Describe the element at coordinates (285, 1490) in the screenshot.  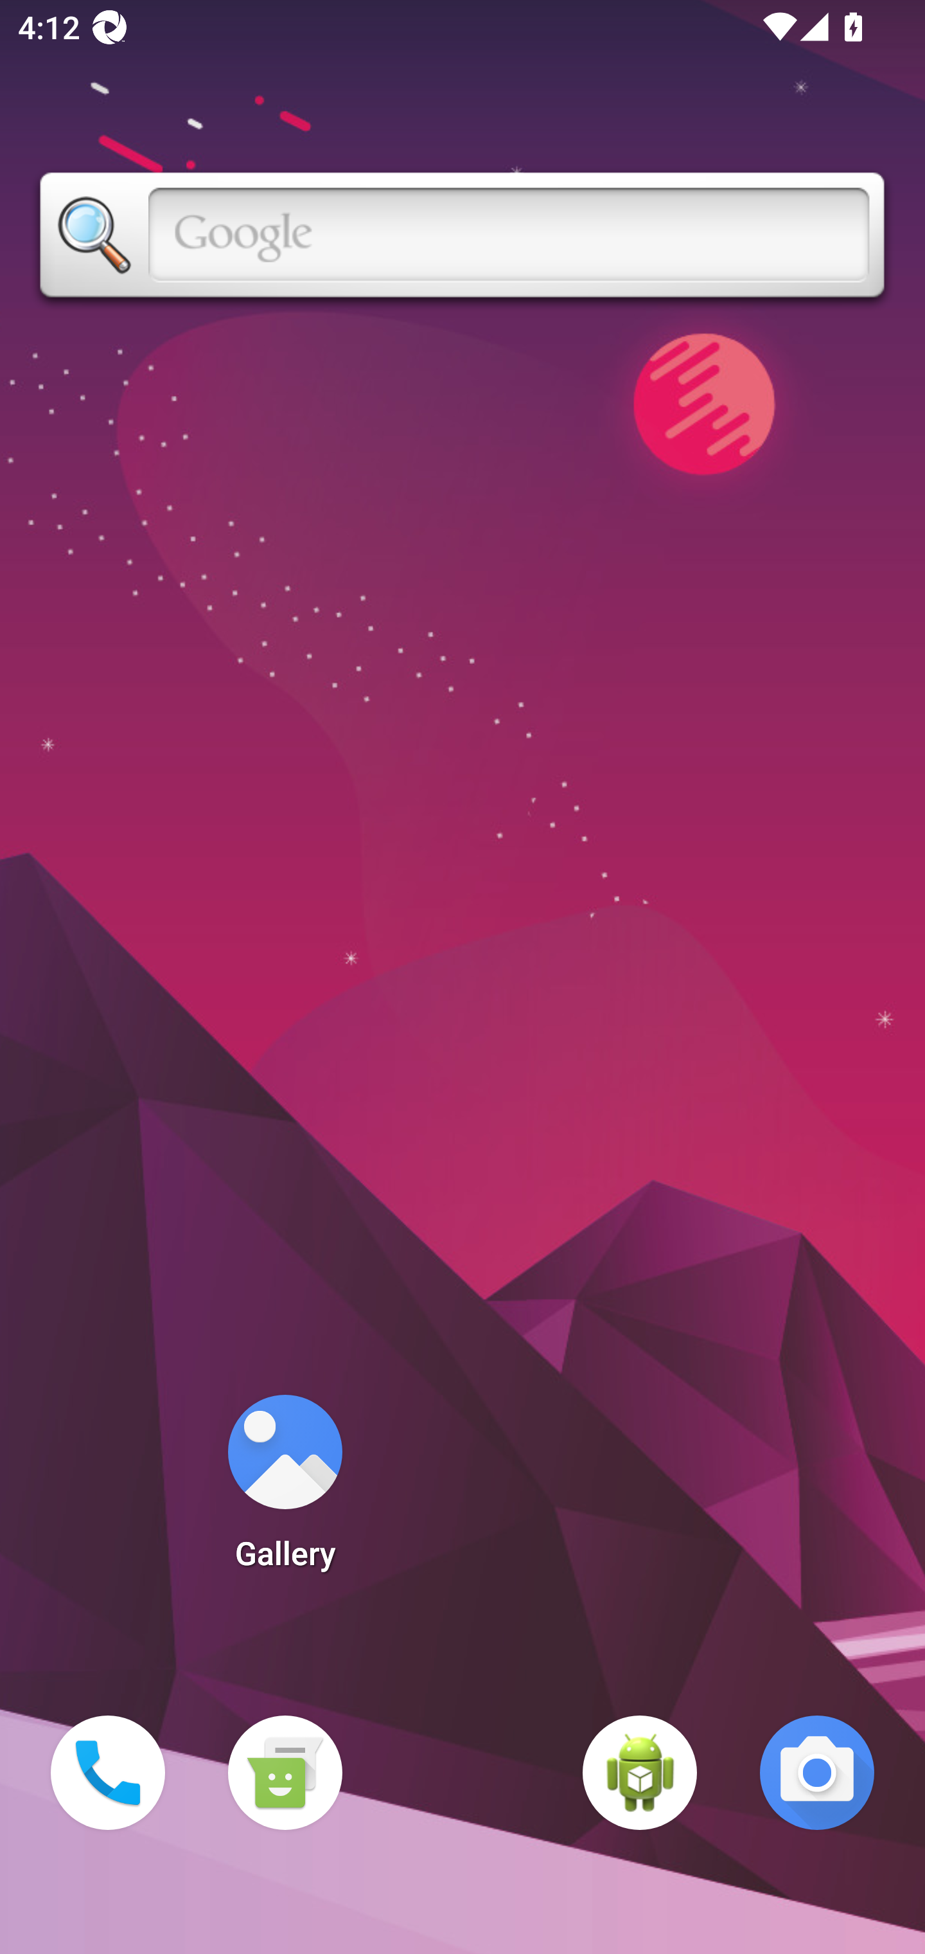
I see `Gallery` at that location.